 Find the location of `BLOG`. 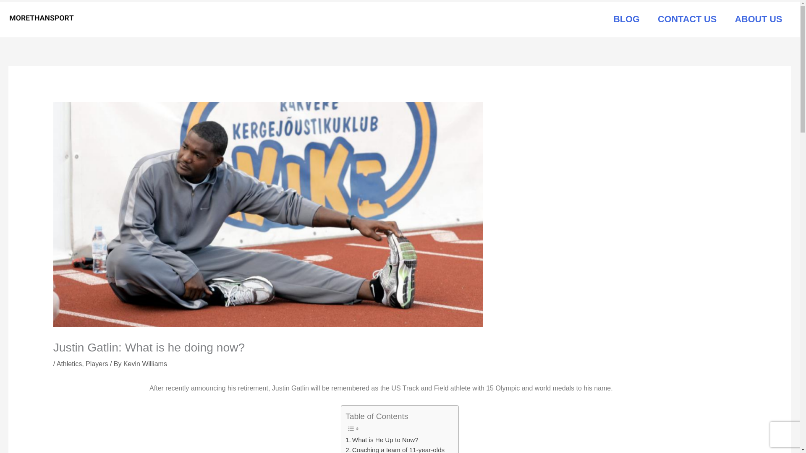

BLOG is located at coordinates (626, 19).